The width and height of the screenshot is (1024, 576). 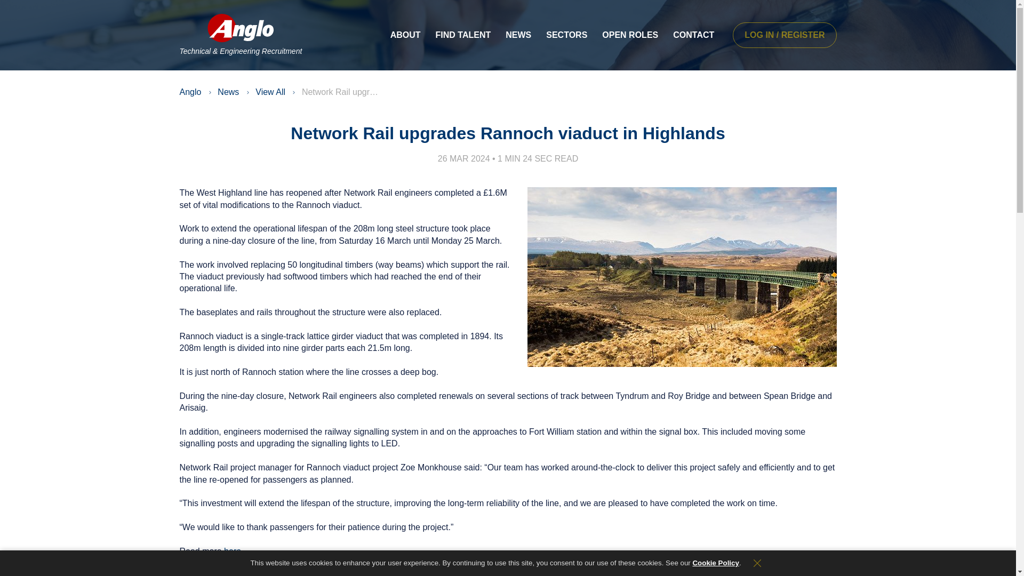 What do you see at coordinates (566, 35) in the screenshot?
I see `SECTORS` at bounding box center [566, 35].